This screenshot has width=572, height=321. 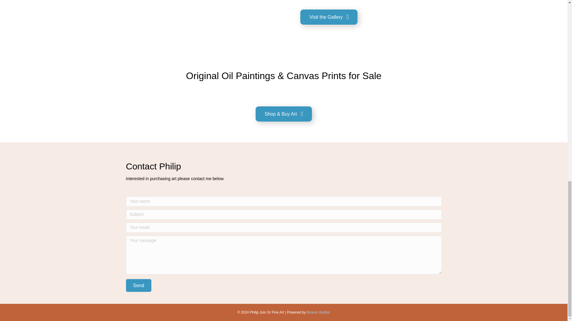 What do you see at coordinates (138, 285) in the screenshot?
I see `Send` at bounding box center [138, 285].